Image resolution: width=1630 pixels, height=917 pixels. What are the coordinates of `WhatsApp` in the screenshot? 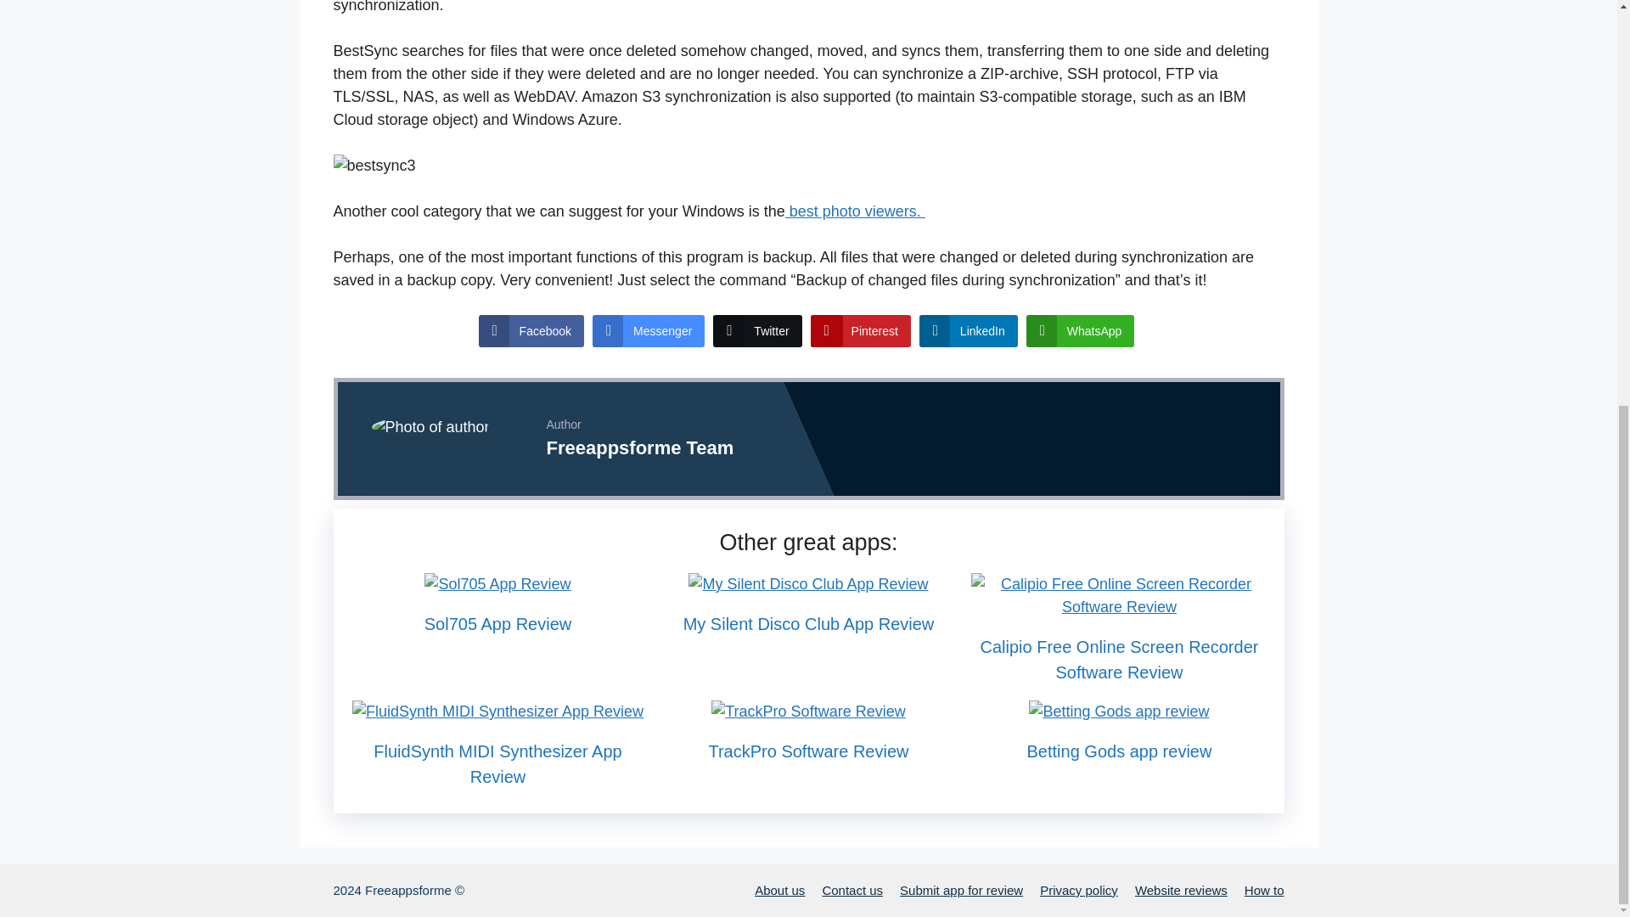 It's located at (1080, 331).